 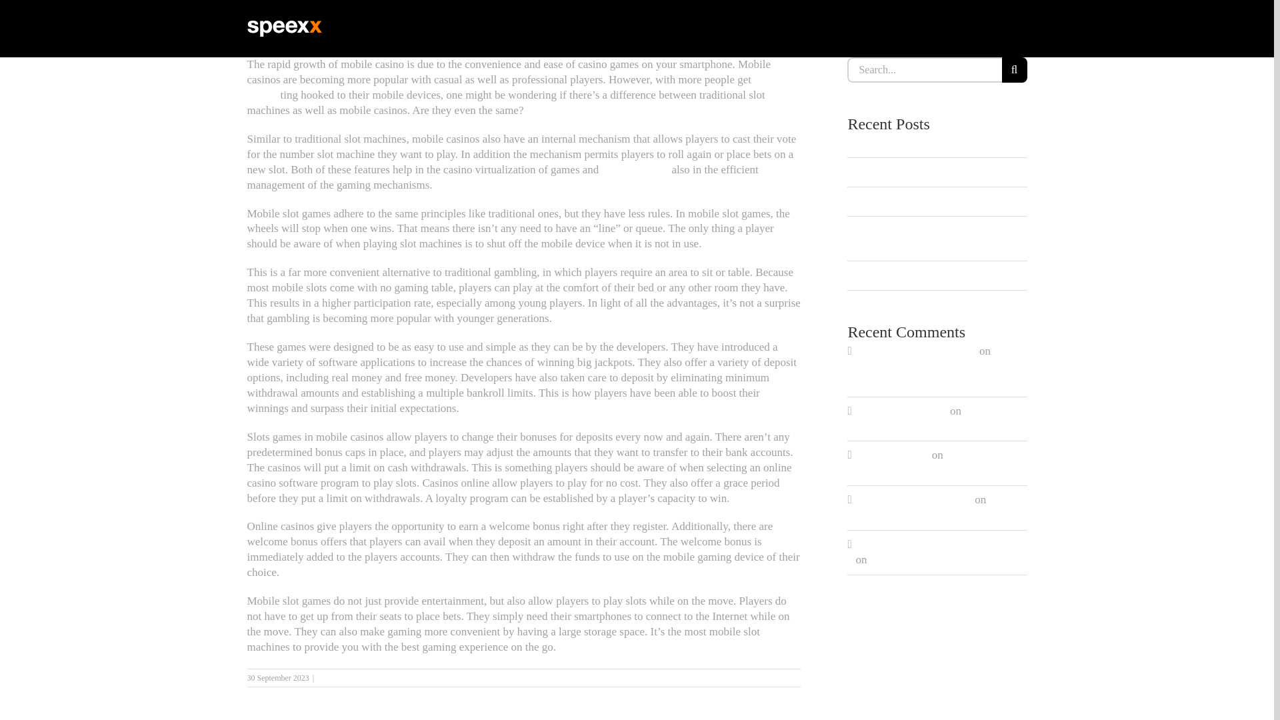 I want to click on Buksan ang isang Binance account, so click(x=934, y=544).